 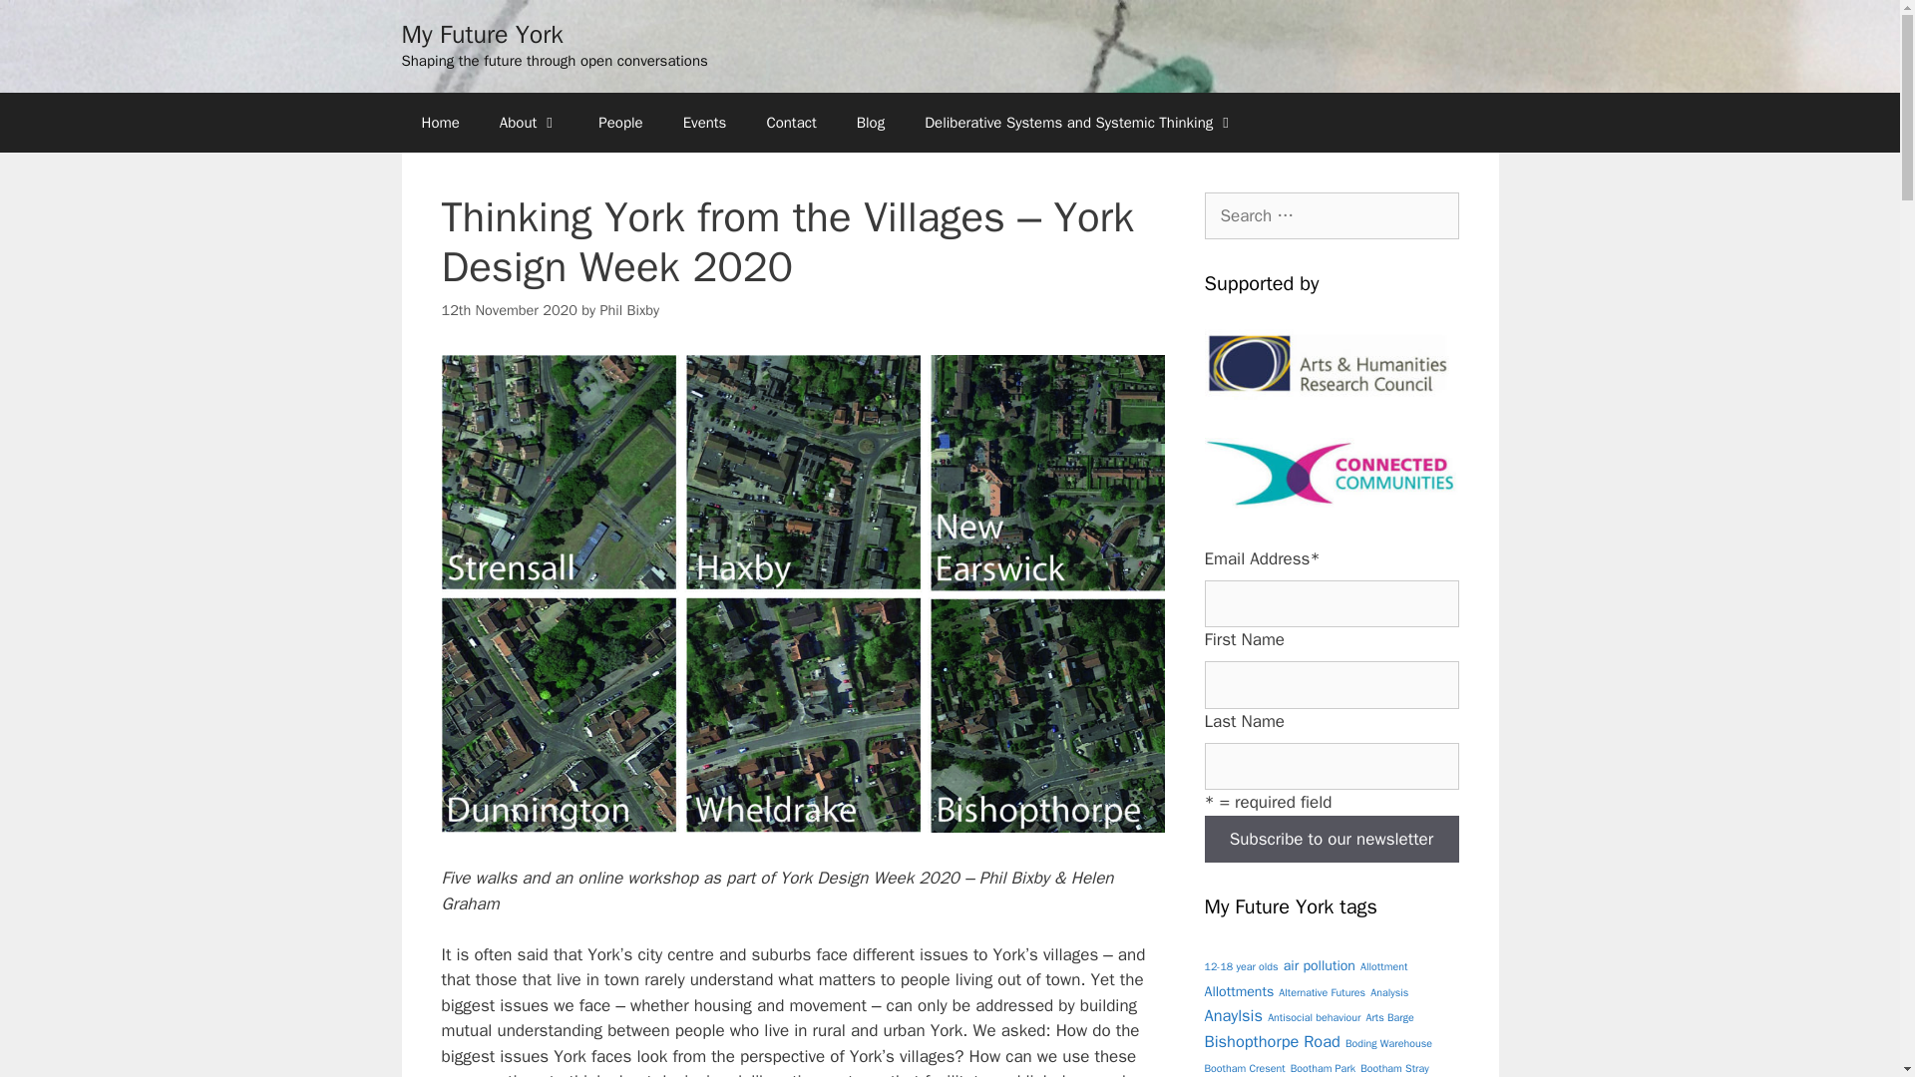 I want to click on Events, so click(x=704, y=122).